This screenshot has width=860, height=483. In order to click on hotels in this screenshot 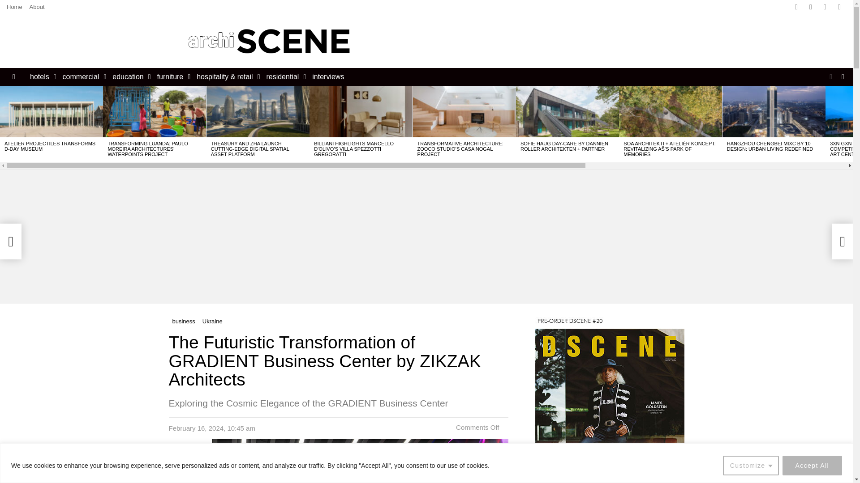, I will do `click(41, 76)`.